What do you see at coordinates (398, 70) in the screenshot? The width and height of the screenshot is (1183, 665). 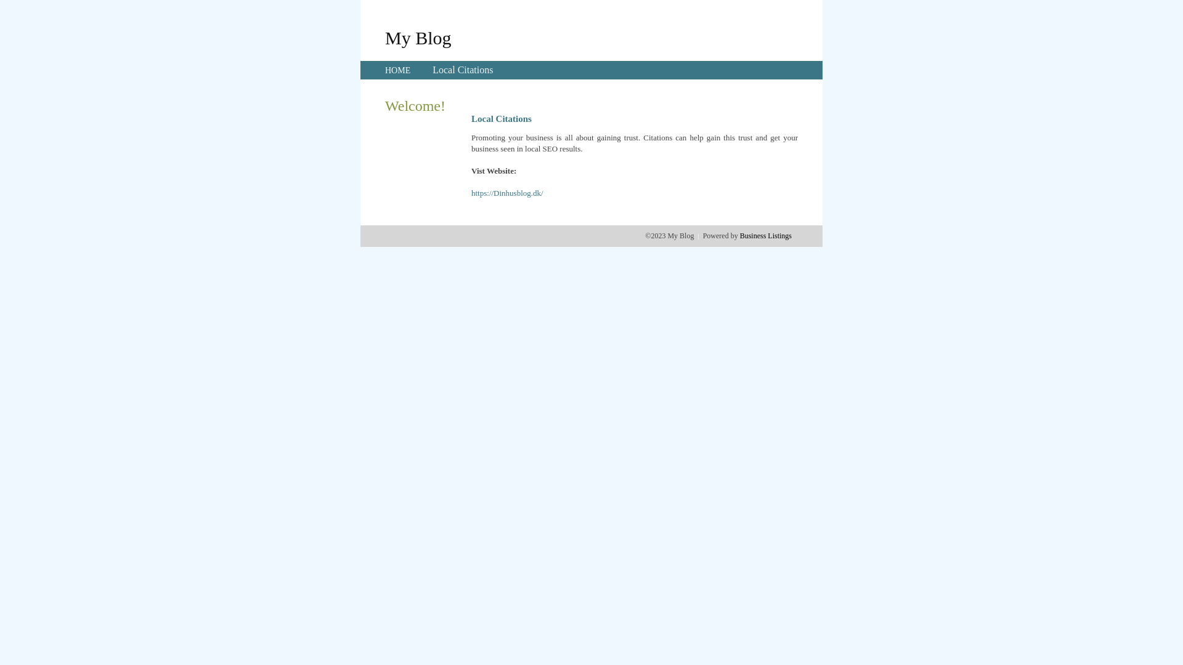 I see `HOME` at bounding box center [398, 70].